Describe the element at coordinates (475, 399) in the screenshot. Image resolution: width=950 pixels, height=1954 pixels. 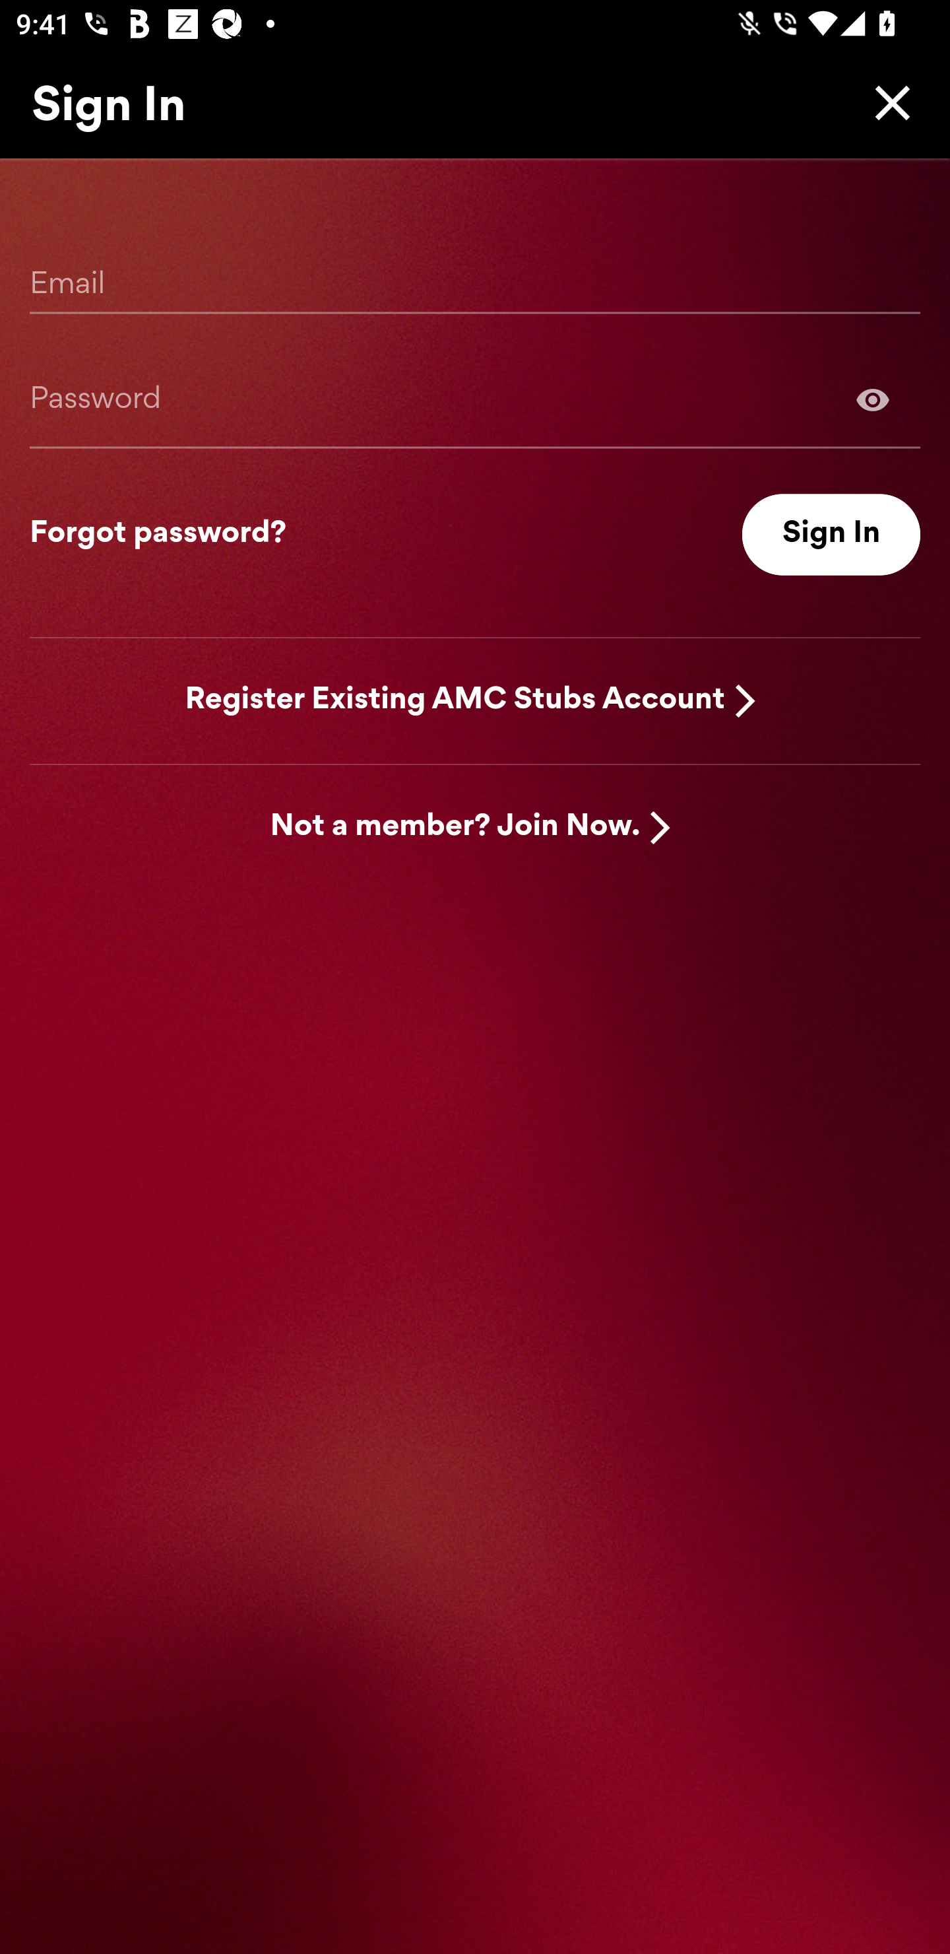
I see `Show Password` at that location.